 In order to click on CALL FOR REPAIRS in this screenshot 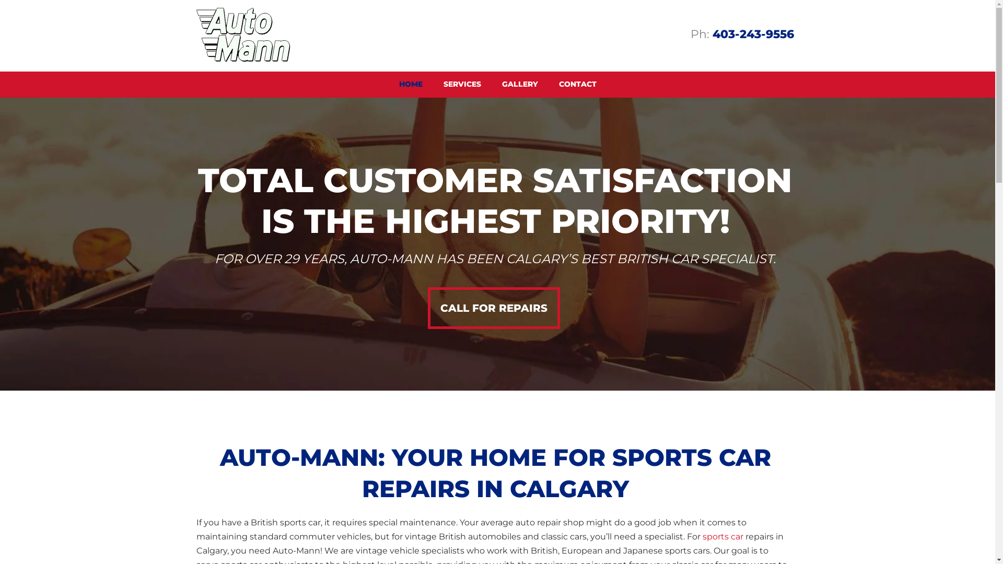, I will do `click(493, 308)`.